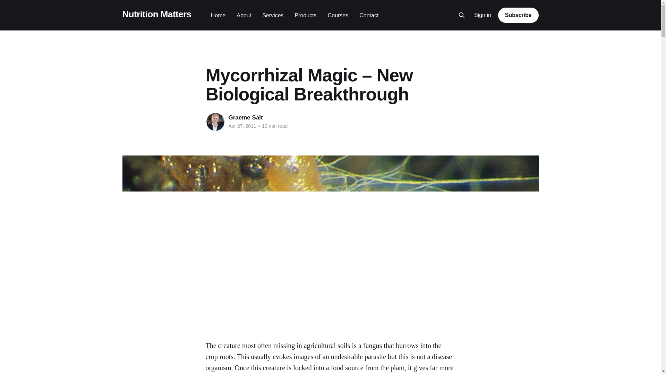  What do you see at coordinates (273, 15) in the screenshot?
I see `Services` at bounding box center [273, 15].